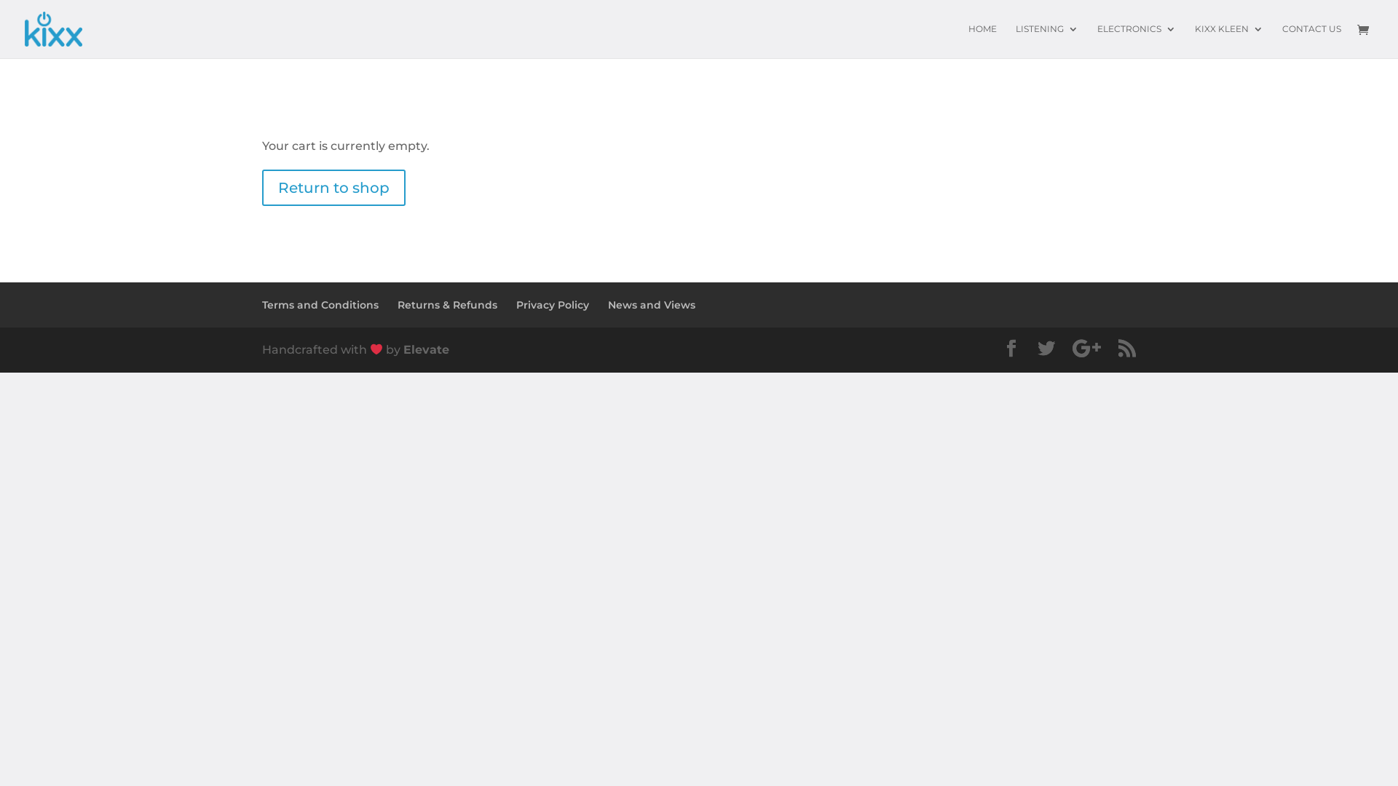 The image size is (1398, 786). What do you see at coordinates (447, 305) in the screenshot?
I see `Returns & Refunds` at bounding box center [447, 305].